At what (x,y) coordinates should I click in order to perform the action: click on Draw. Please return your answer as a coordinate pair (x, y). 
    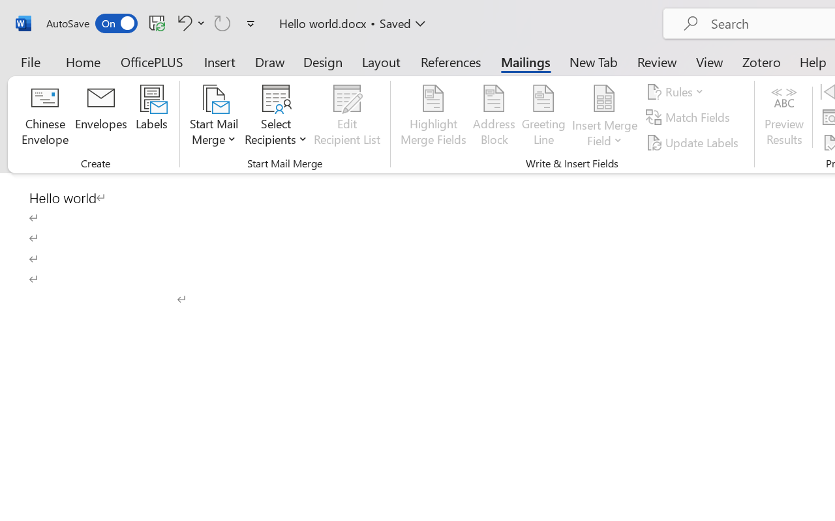
    Looking at the image, I should click on (270, 61).